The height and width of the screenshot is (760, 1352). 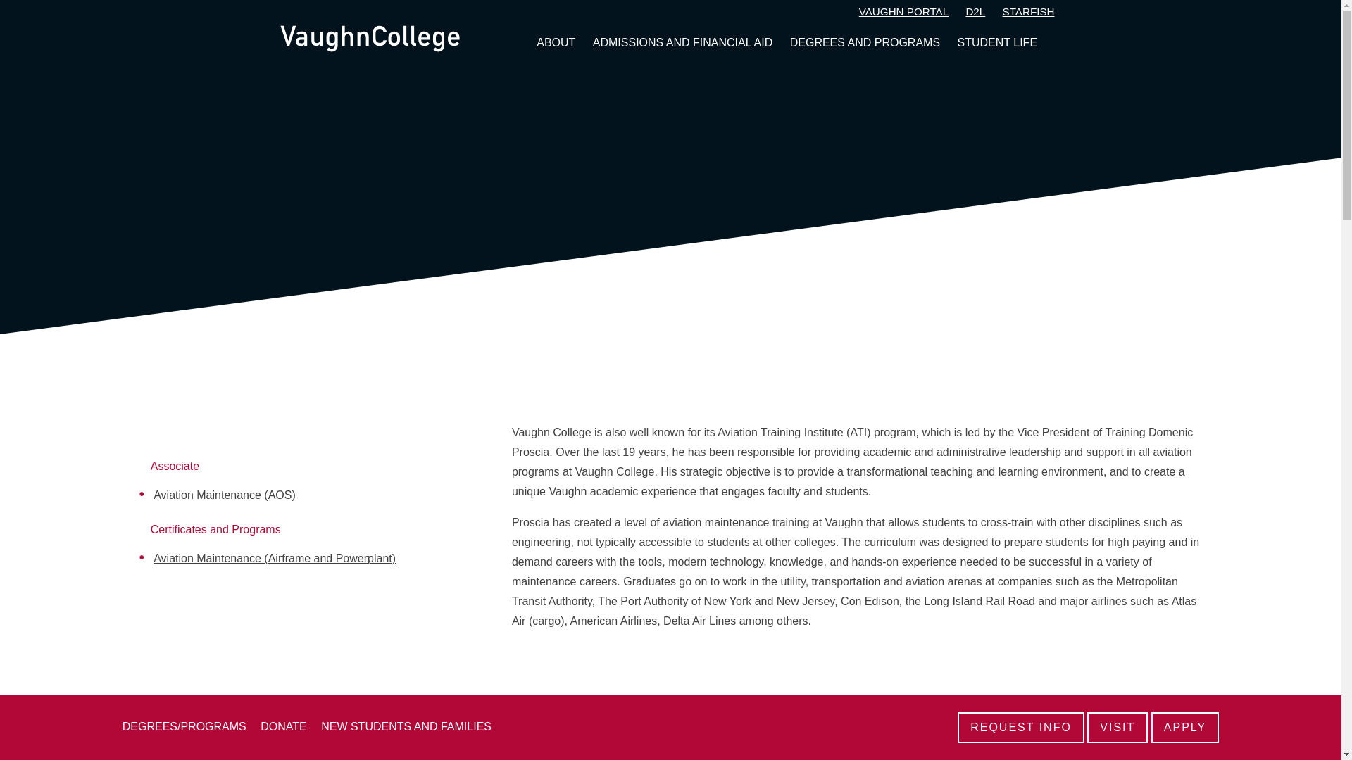 What do you see at coordinates (556, 42) in the screenshot?
I see `ABOUT` at bounding box center [556, 42].